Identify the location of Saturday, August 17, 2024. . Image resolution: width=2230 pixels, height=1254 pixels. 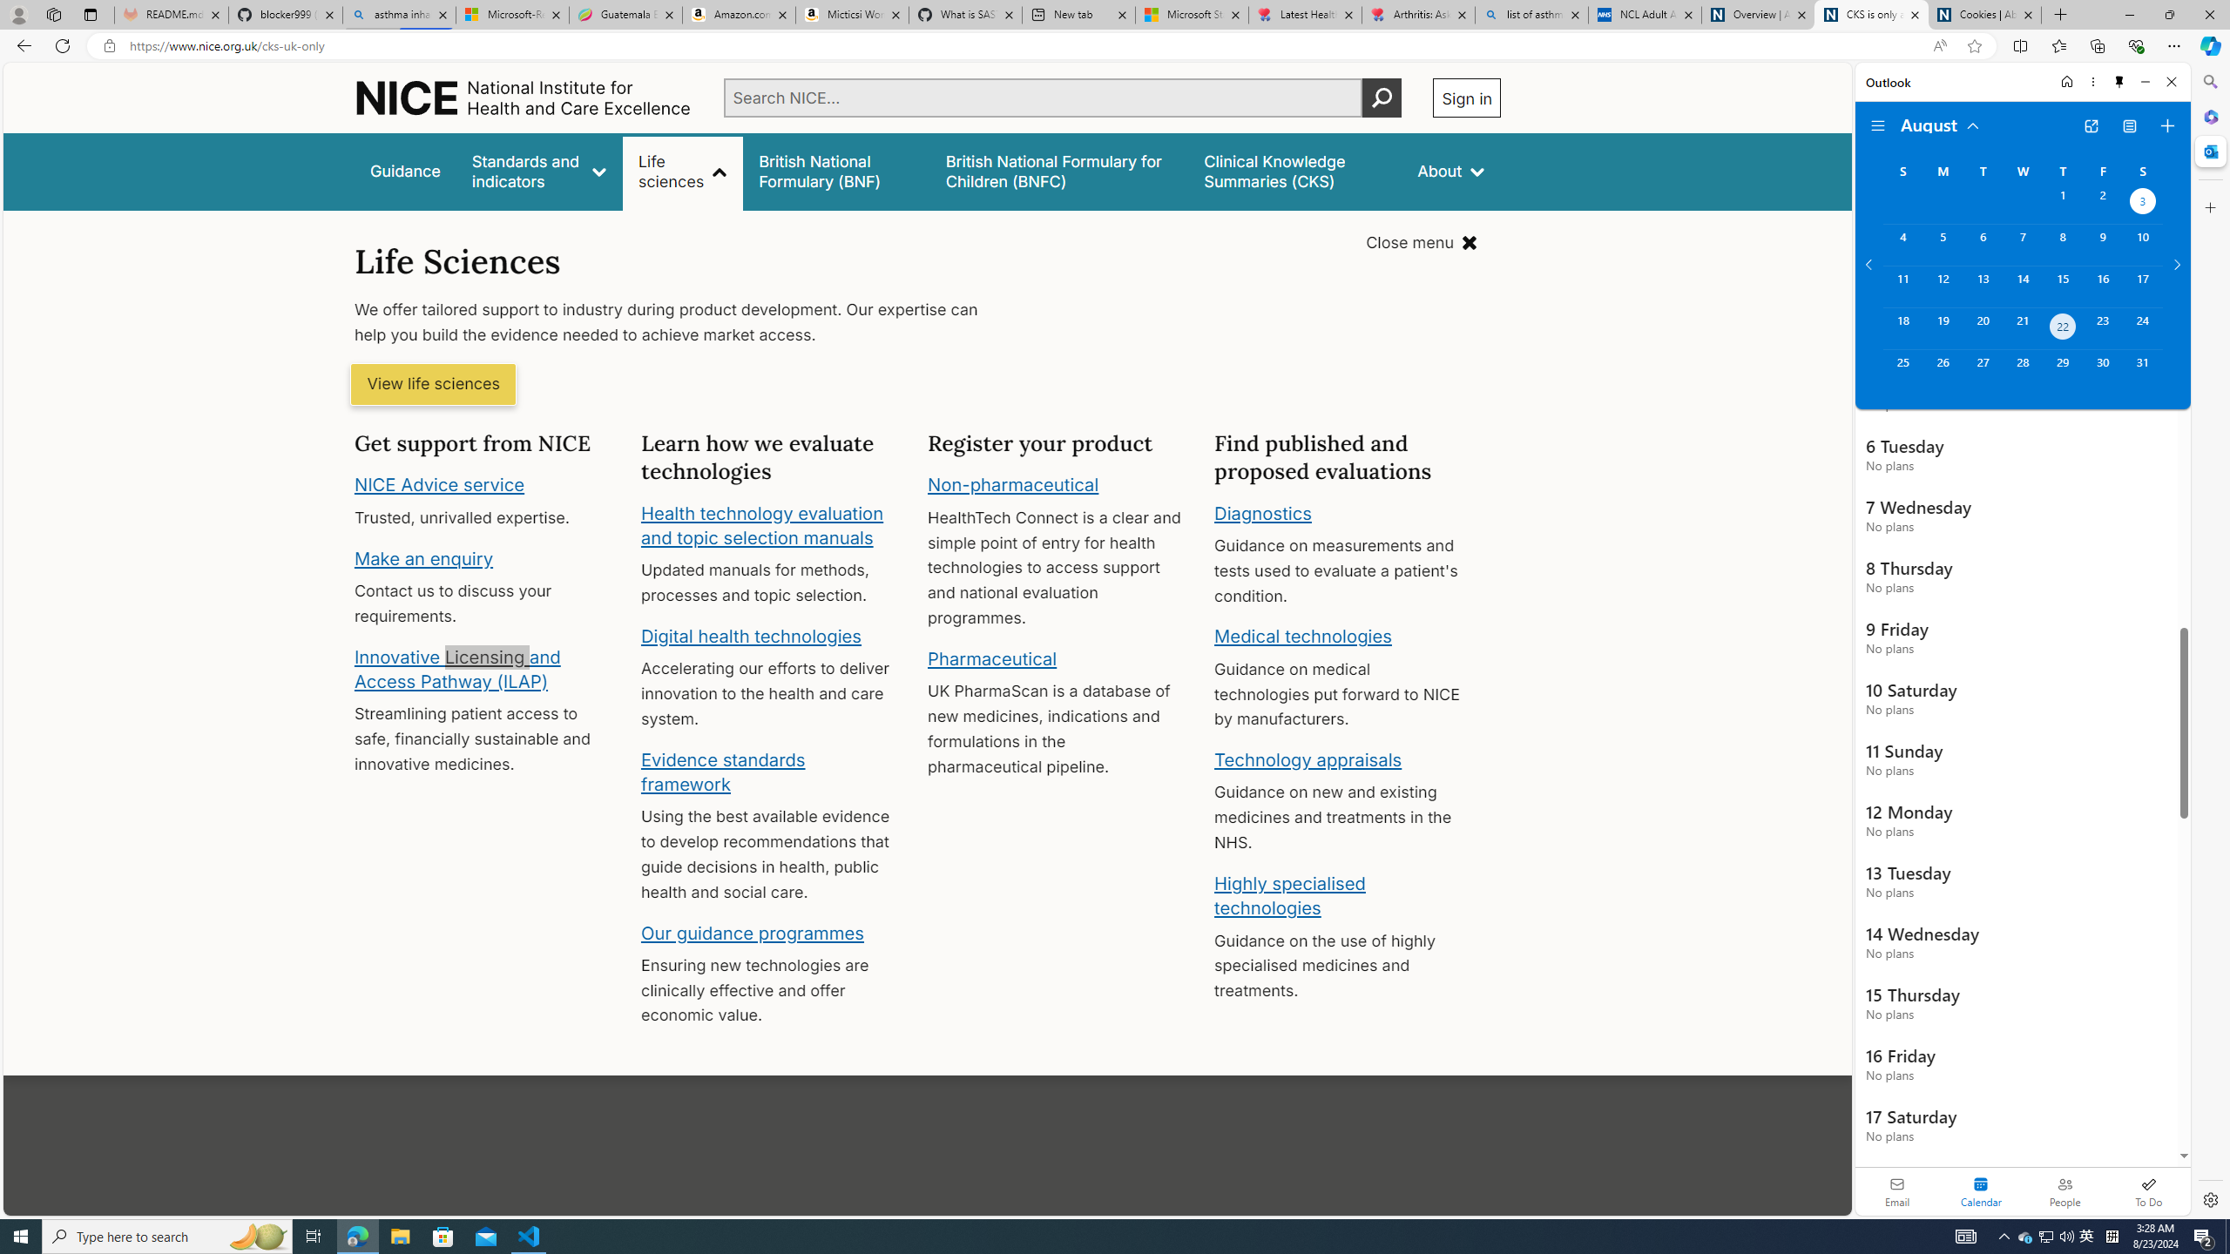
(2143, 286).